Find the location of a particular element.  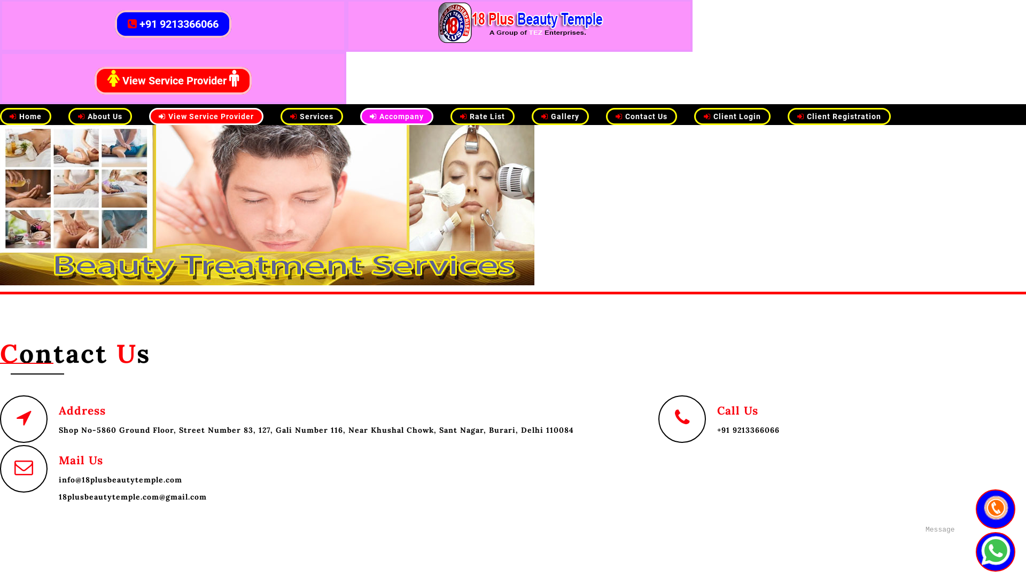

View Service Provider is located at coordinates (173, 81).